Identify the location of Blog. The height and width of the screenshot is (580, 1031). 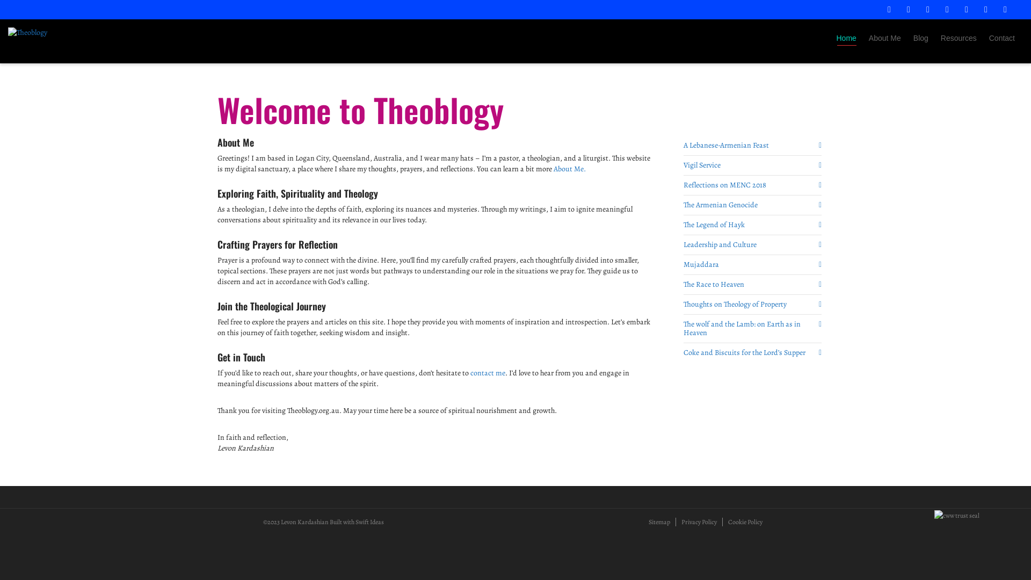
(921, 39).